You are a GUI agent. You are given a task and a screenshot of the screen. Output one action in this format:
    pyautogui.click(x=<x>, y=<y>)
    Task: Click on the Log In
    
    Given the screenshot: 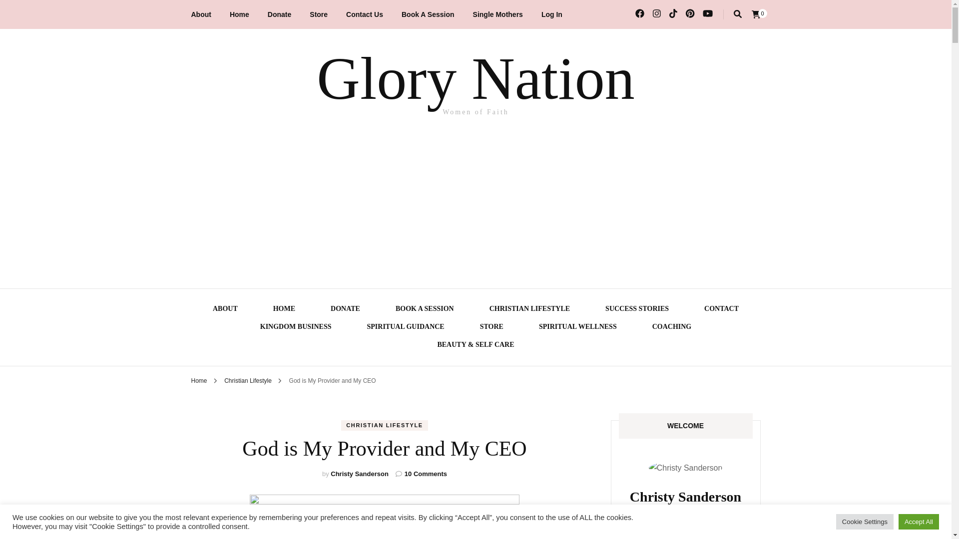 What is the action you would take?
    pyautogui.click(x=551, y=14)
    